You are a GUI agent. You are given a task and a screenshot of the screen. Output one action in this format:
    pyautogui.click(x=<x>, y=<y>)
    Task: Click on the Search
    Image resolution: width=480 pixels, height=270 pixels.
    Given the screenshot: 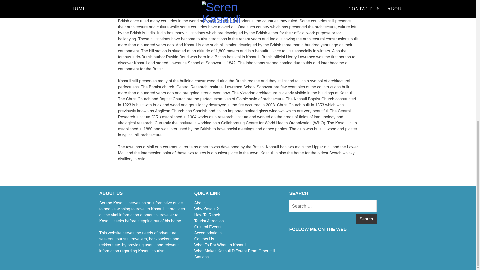 What is the action you would take?
    pyautogui.click(x=366, y=219)
    